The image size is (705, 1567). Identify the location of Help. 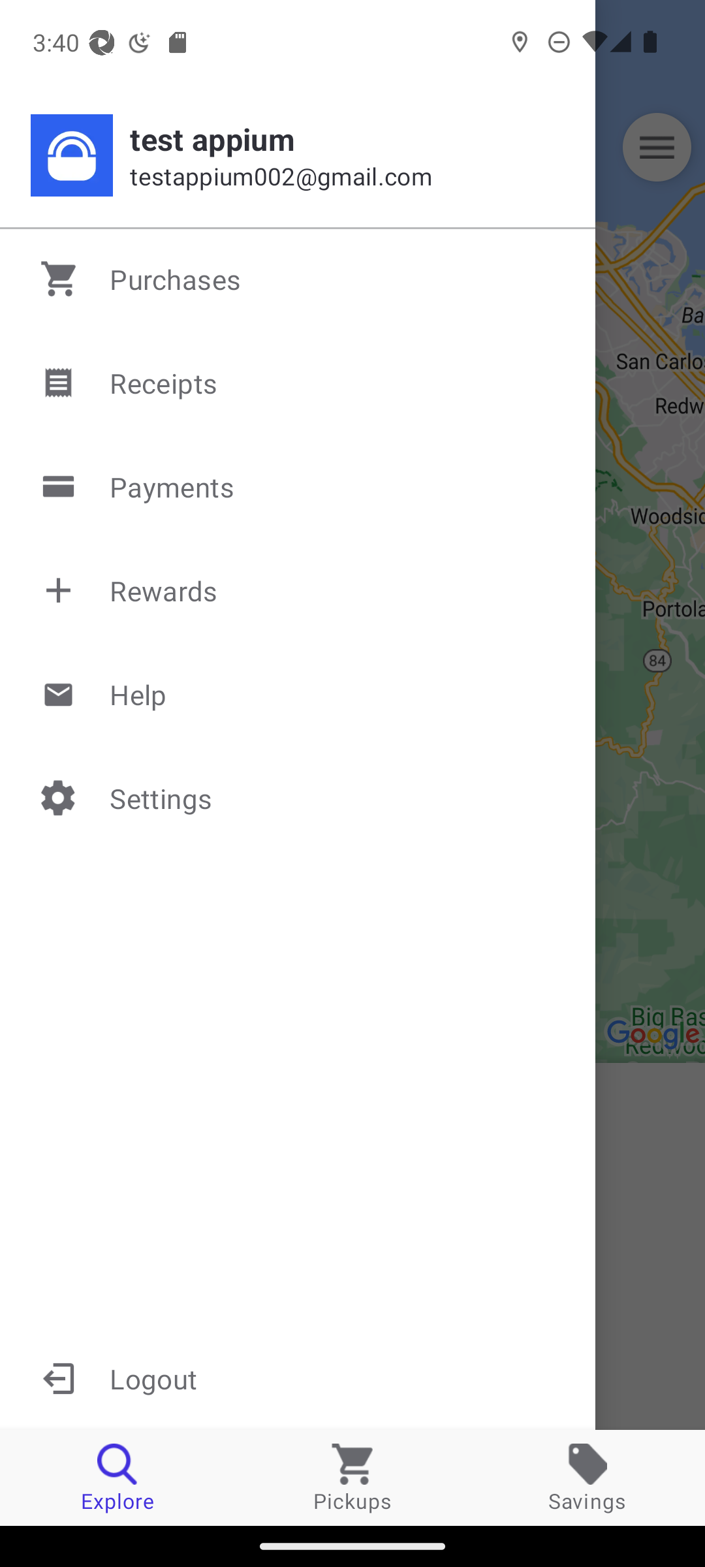
(299, 693).